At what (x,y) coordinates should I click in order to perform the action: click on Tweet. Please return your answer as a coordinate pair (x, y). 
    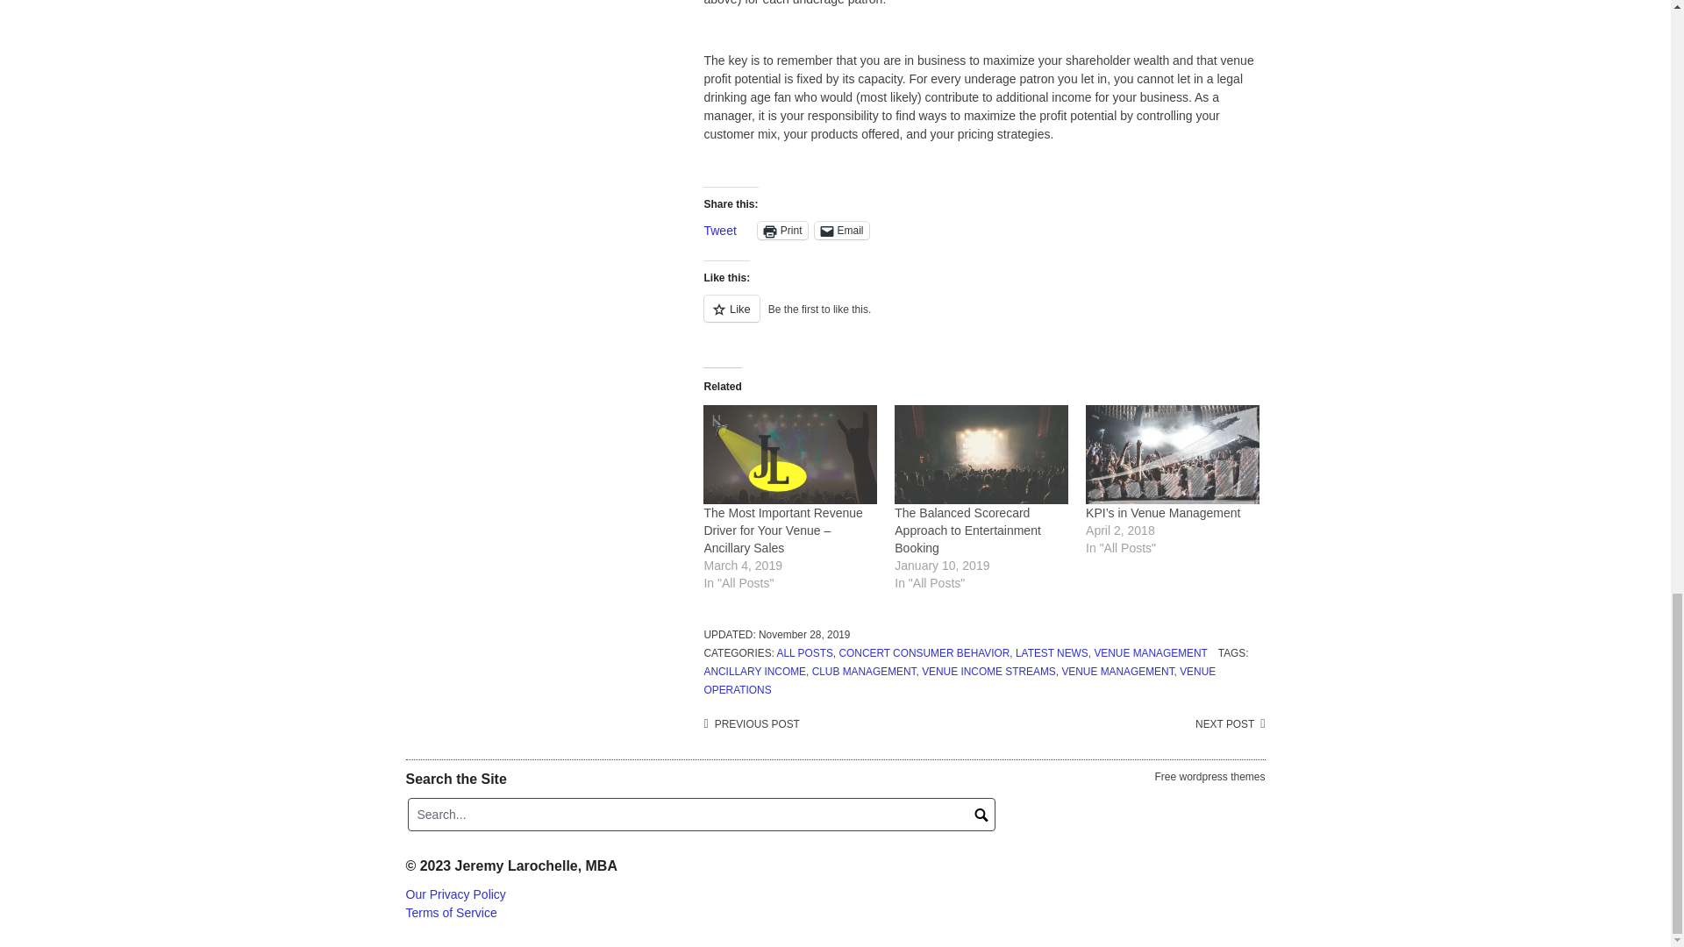
    Looking at the image, I should click on (719, 230).